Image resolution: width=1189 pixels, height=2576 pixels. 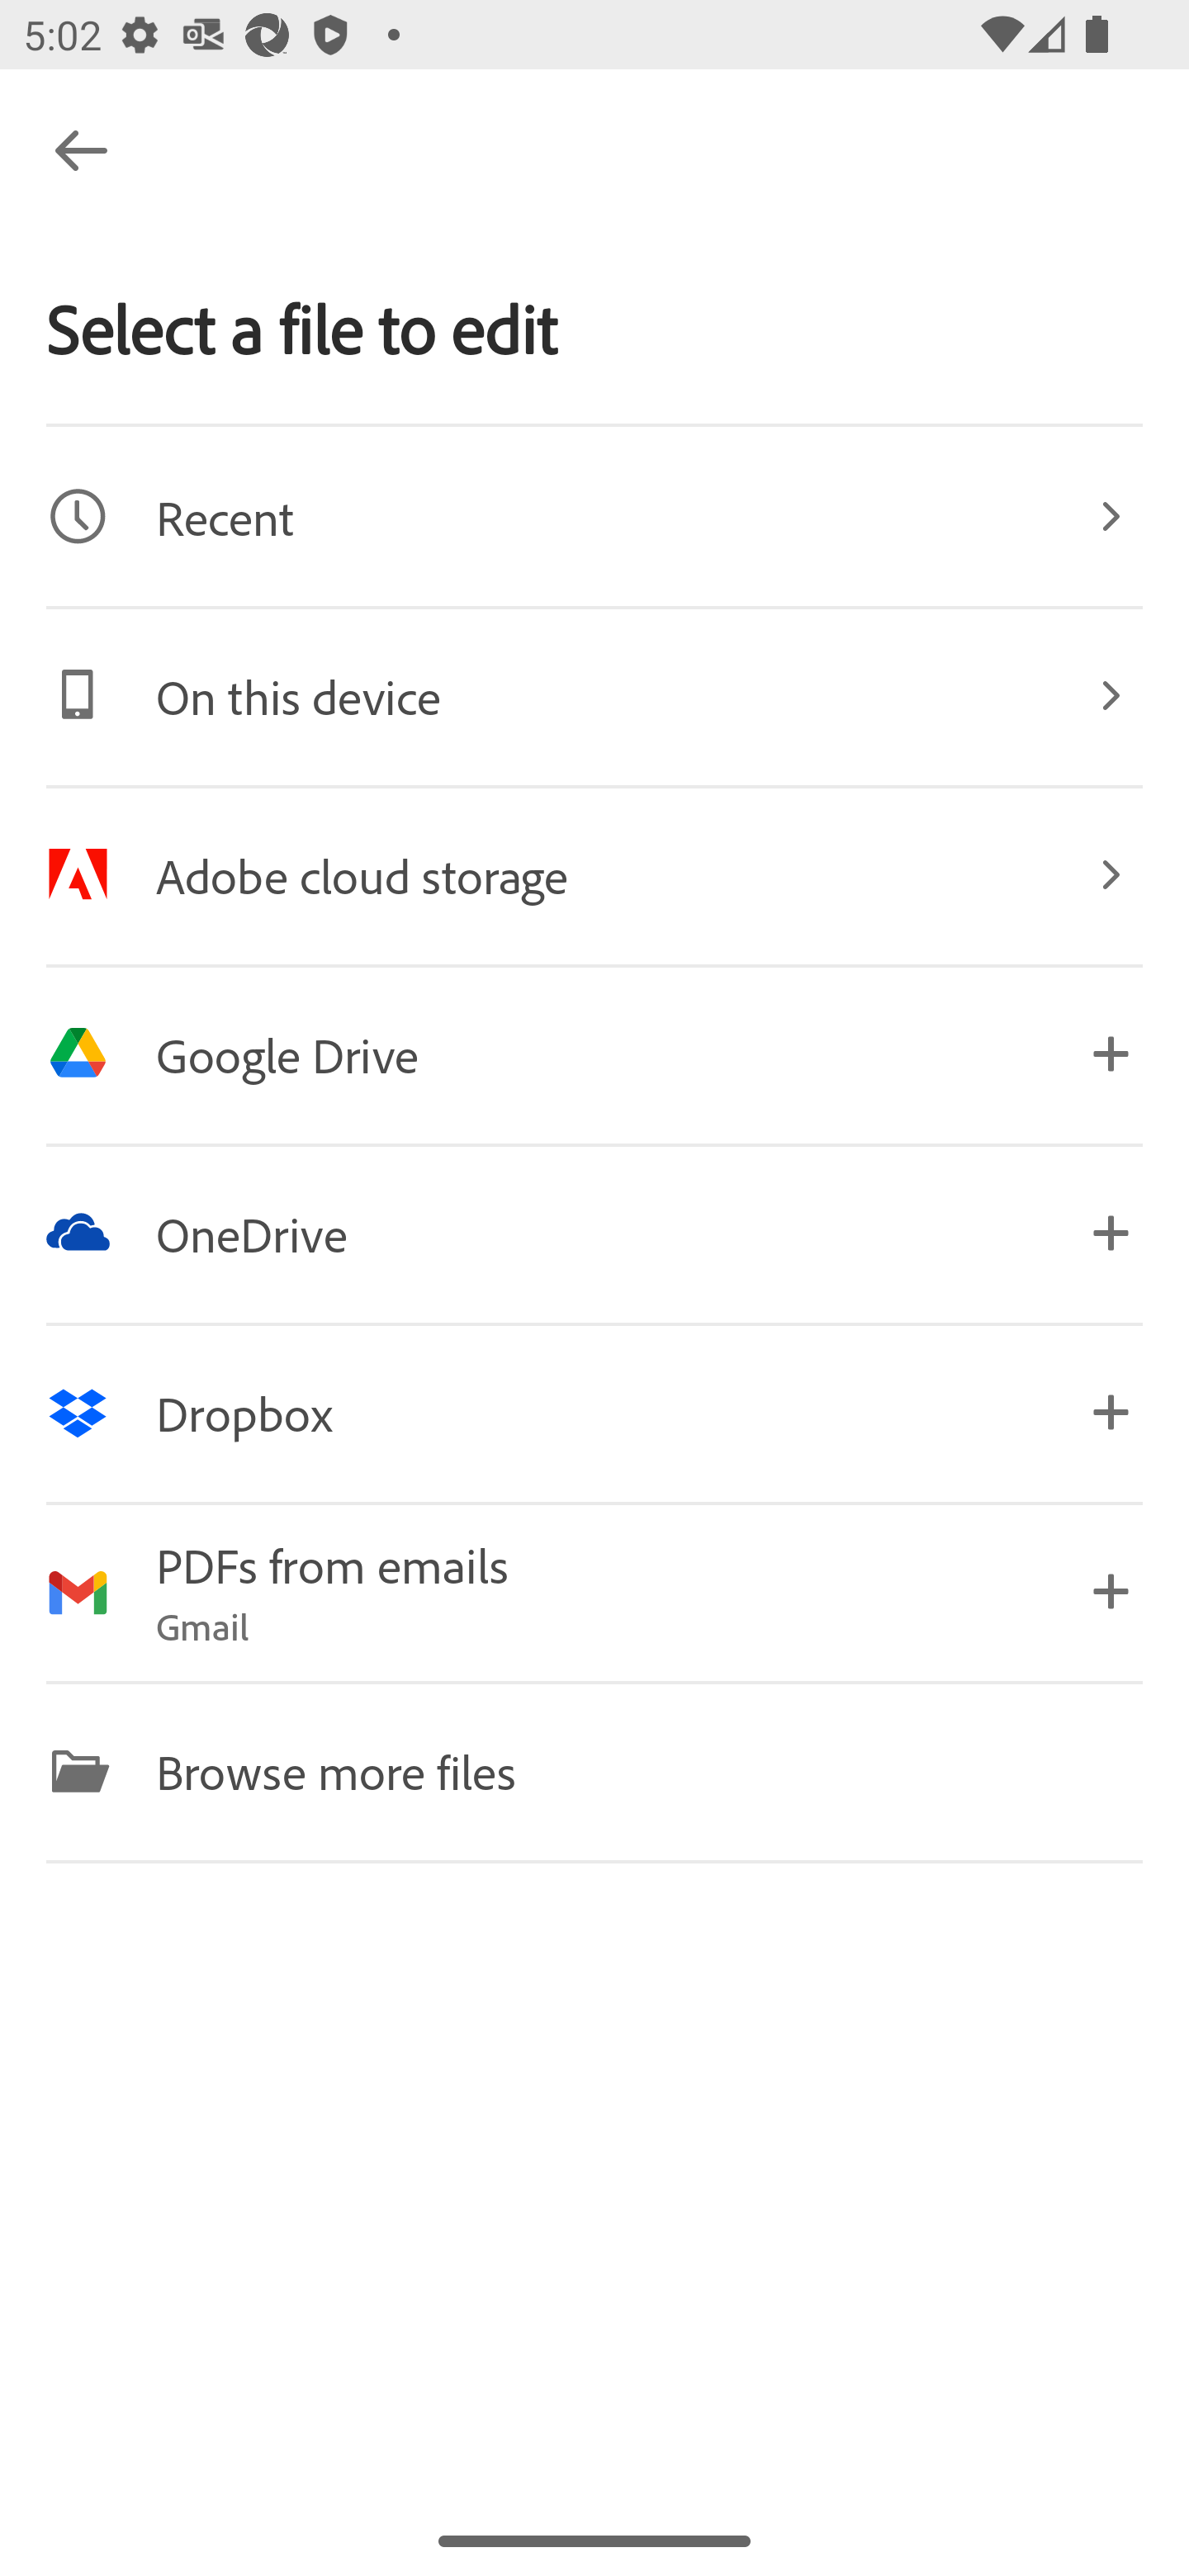 I want to click on Image Browse more files, so click(x=594, y=1770).